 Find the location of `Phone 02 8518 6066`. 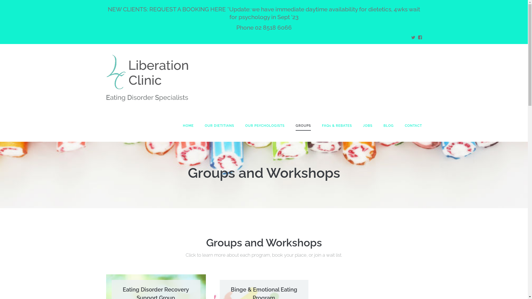

Phone 02 8518 6066 is located at coordinates (264, 28).